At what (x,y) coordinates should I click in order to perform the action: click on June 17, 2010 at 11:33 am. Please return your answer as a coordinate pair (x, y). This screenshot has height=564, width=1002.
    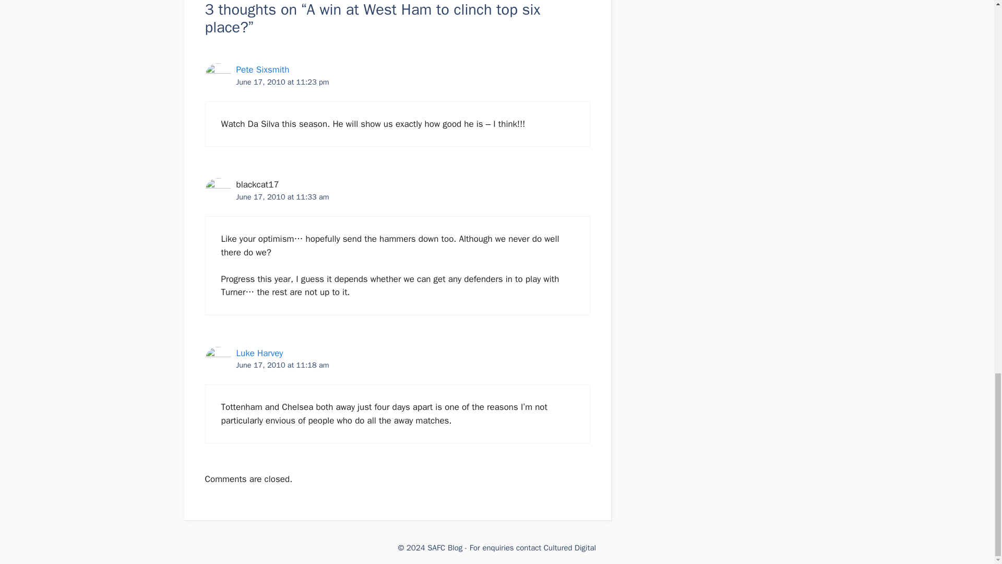
    Looking at the image, I should click on (282, 196).